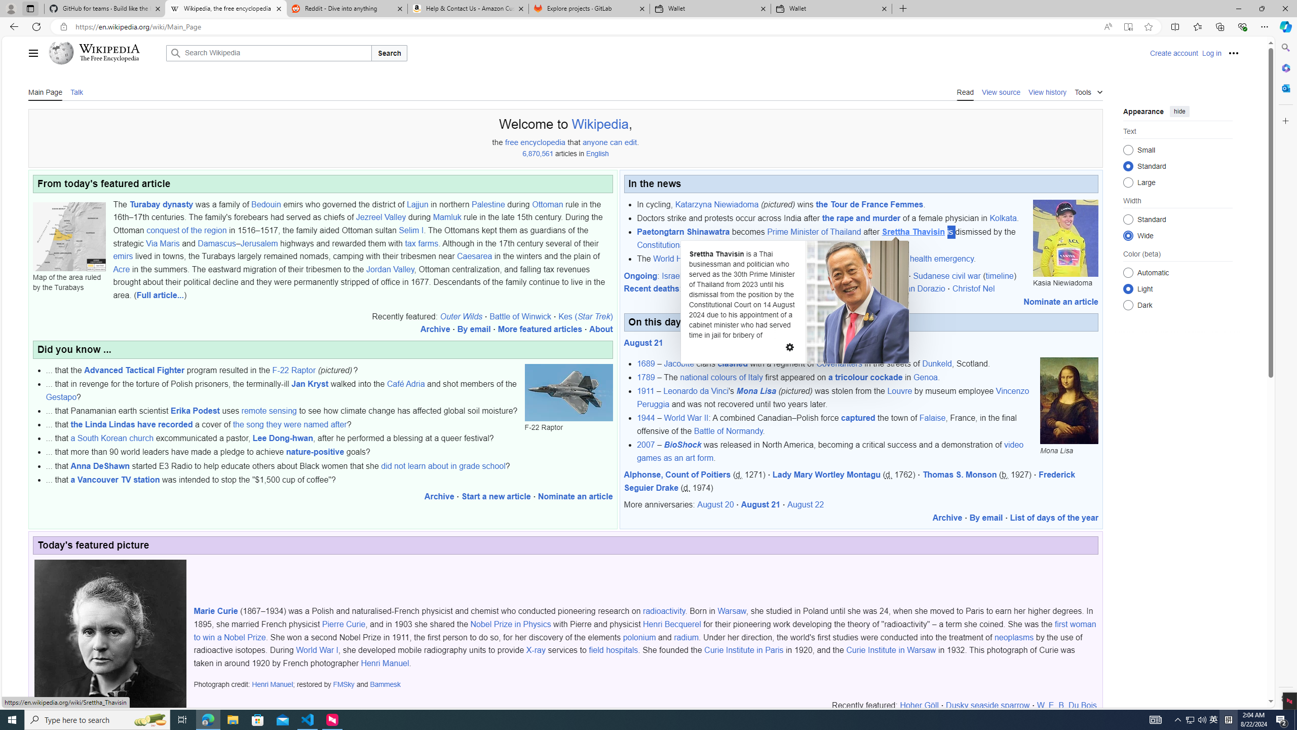 Image resolution: width=1297 pixels, height=730 pixels. What do you see at coordinates (1001, 91) in the screenshot?
I see `View source` at bounding box center [1001, 91].